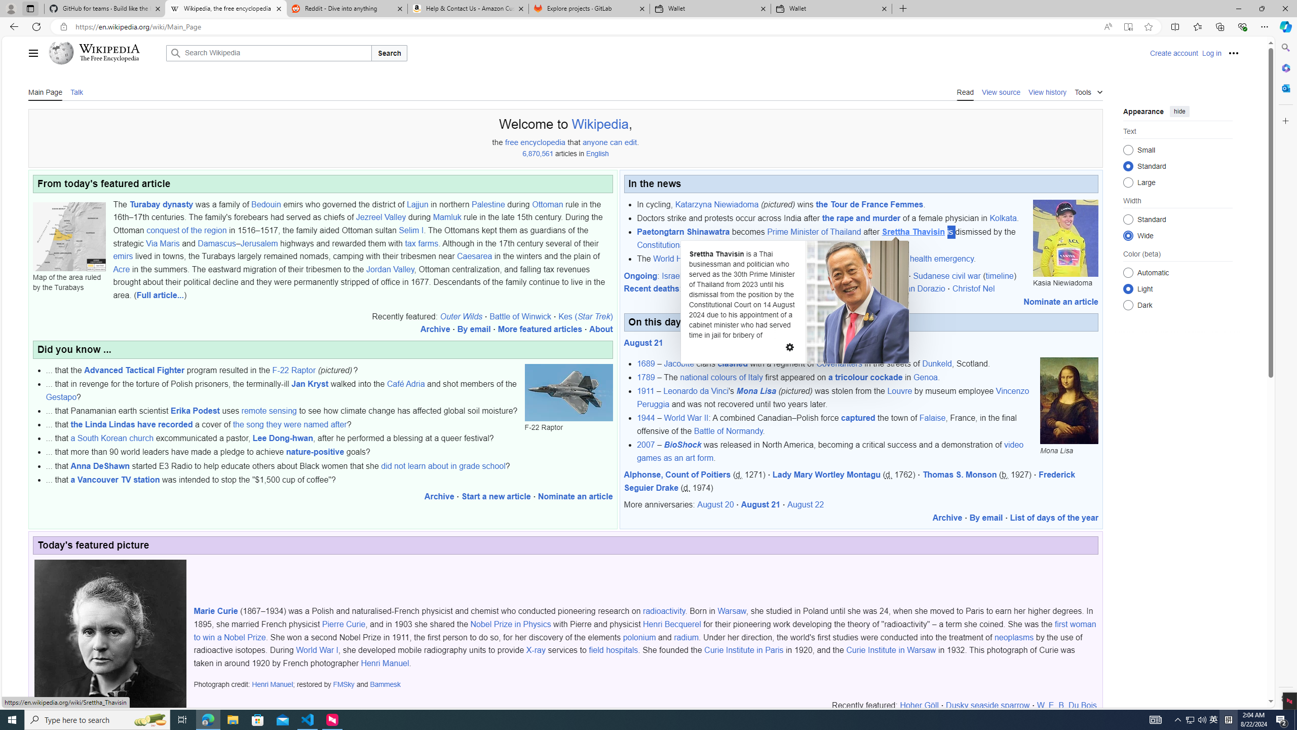 Image resolution: width=1297 pixels, height=730 pixels. What do you see at coordinates (1001, 91) in the screenshot?
I see `View source` at bounding box center [1001, 91].